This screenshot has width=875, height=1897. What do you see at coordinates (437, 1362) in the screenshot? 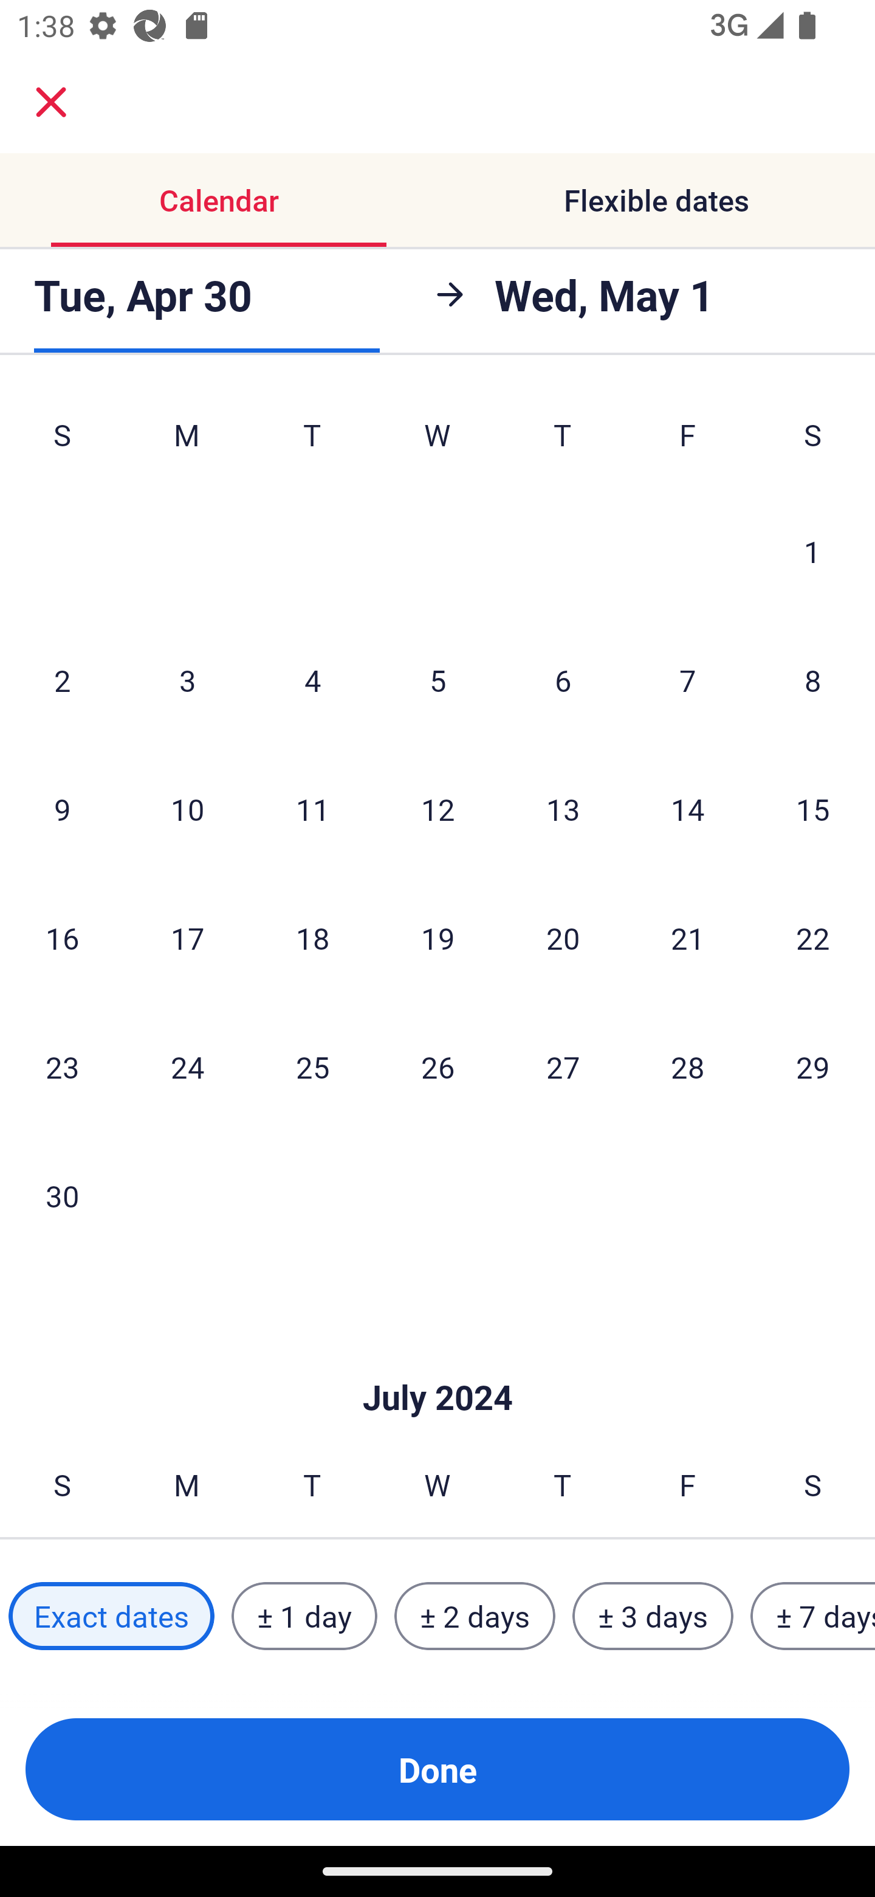
I see `Skip to Done` at bounding box center [437, 1362].